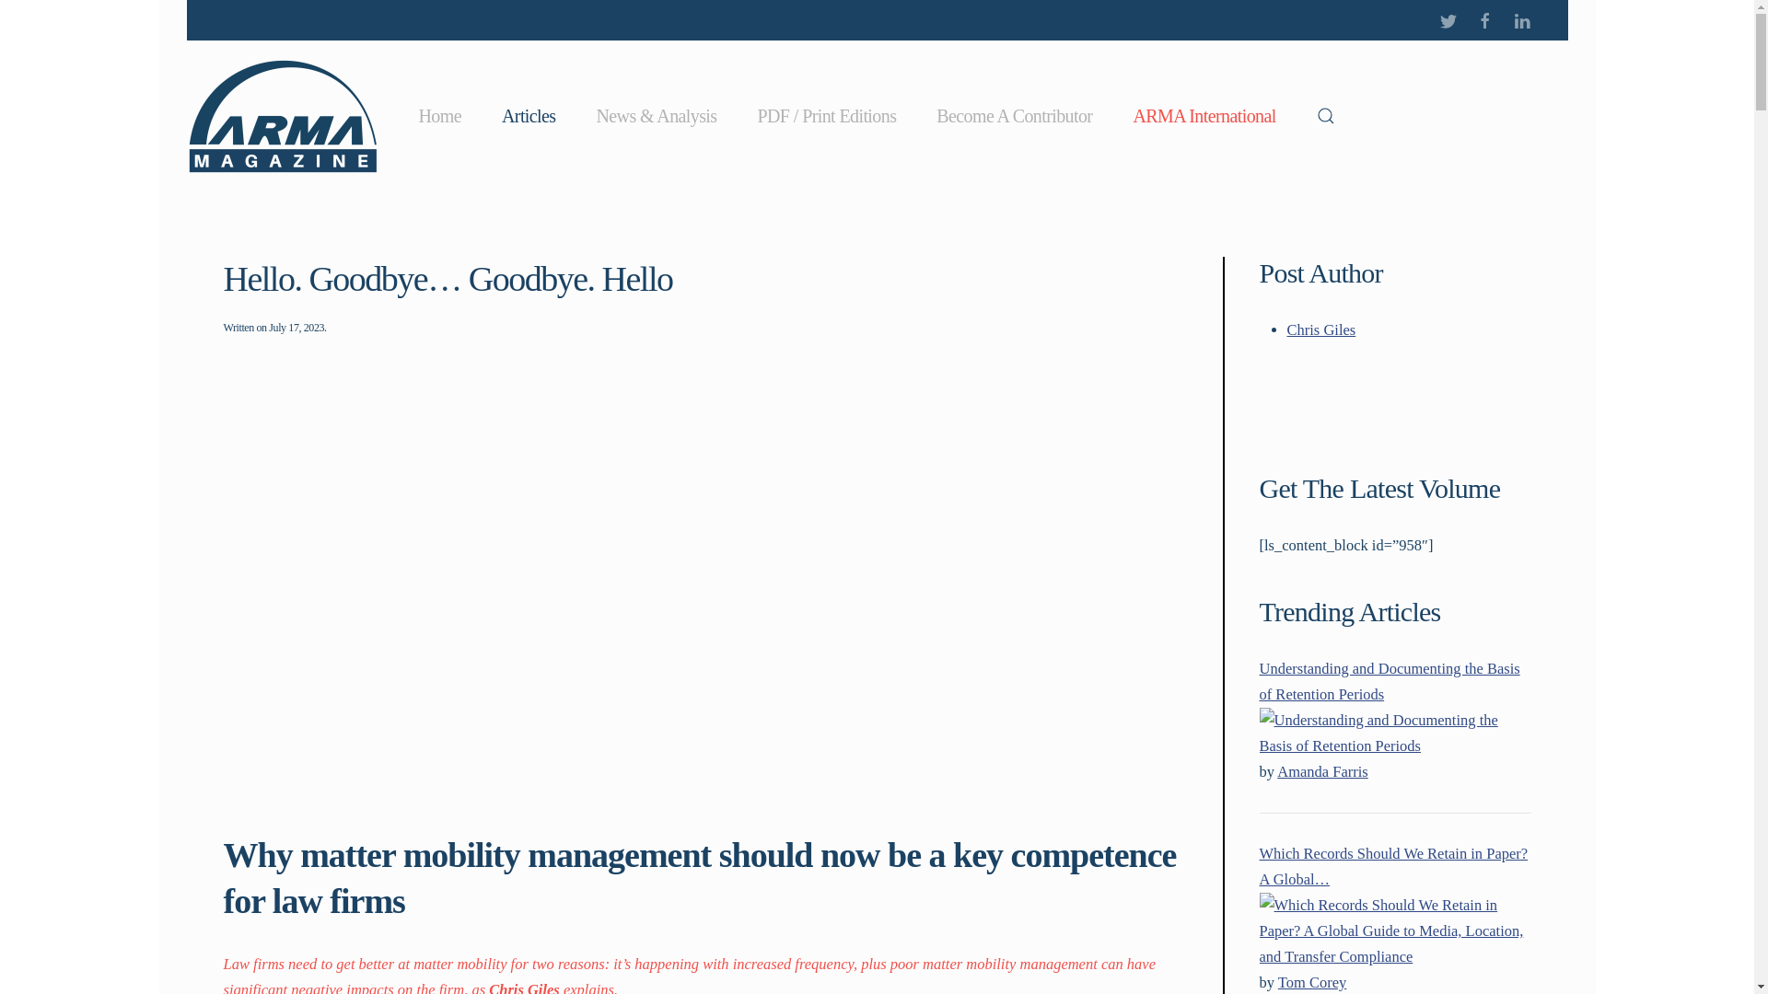 This screenshot has height=994, width=1768. Describe the element at coordinates (1322, 771) in the screenshot. I see `Amanda Farris` at that location.